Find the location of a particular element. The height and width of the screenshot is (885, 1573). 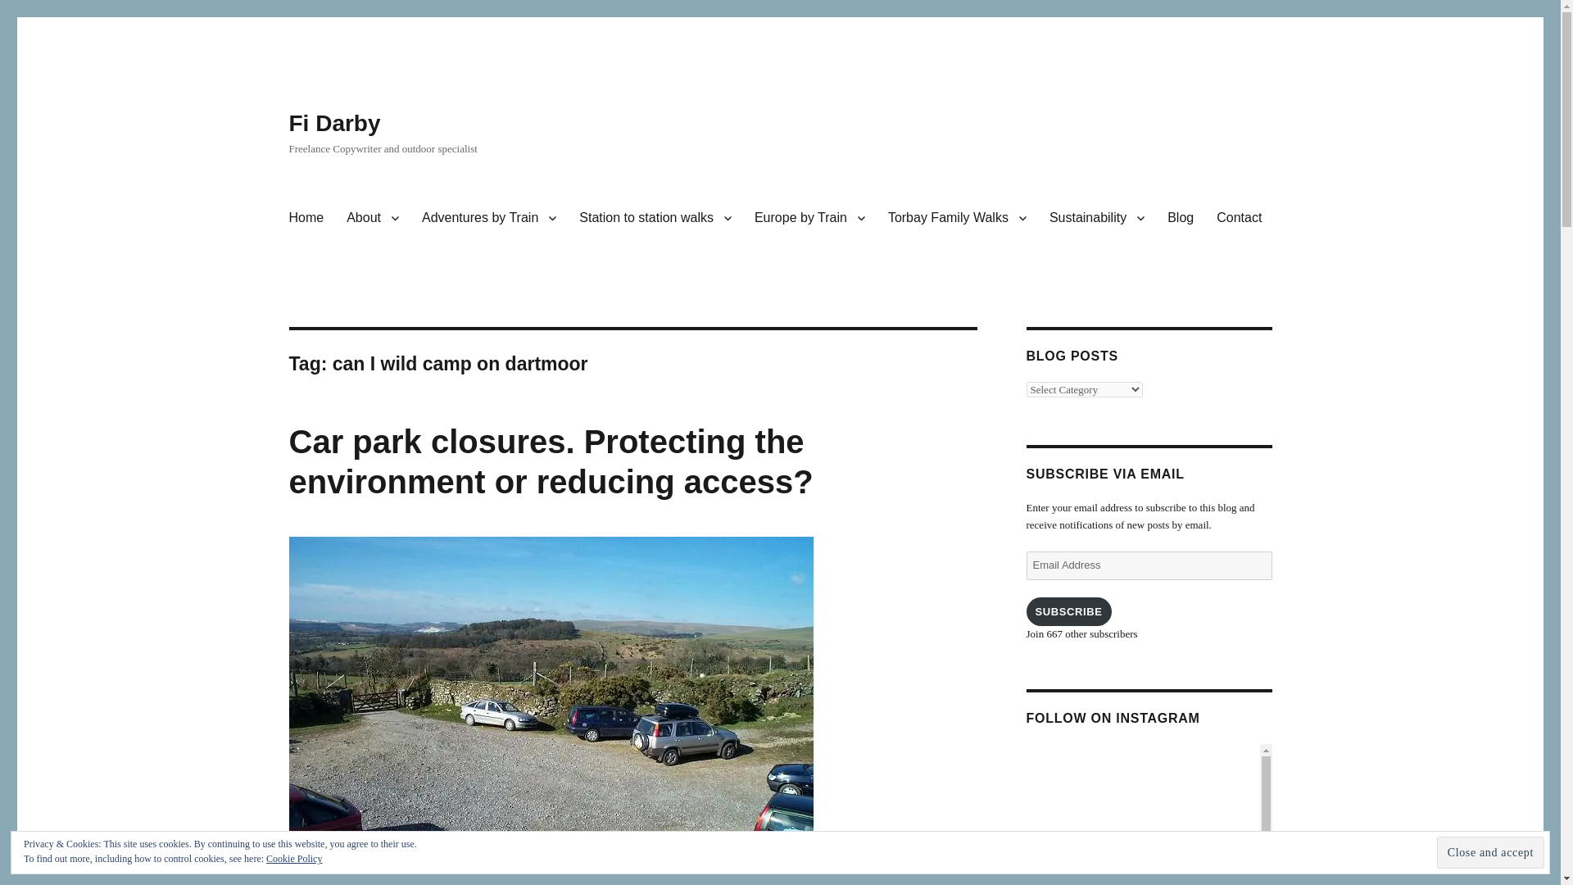

About is located at coordinates (372, 218).